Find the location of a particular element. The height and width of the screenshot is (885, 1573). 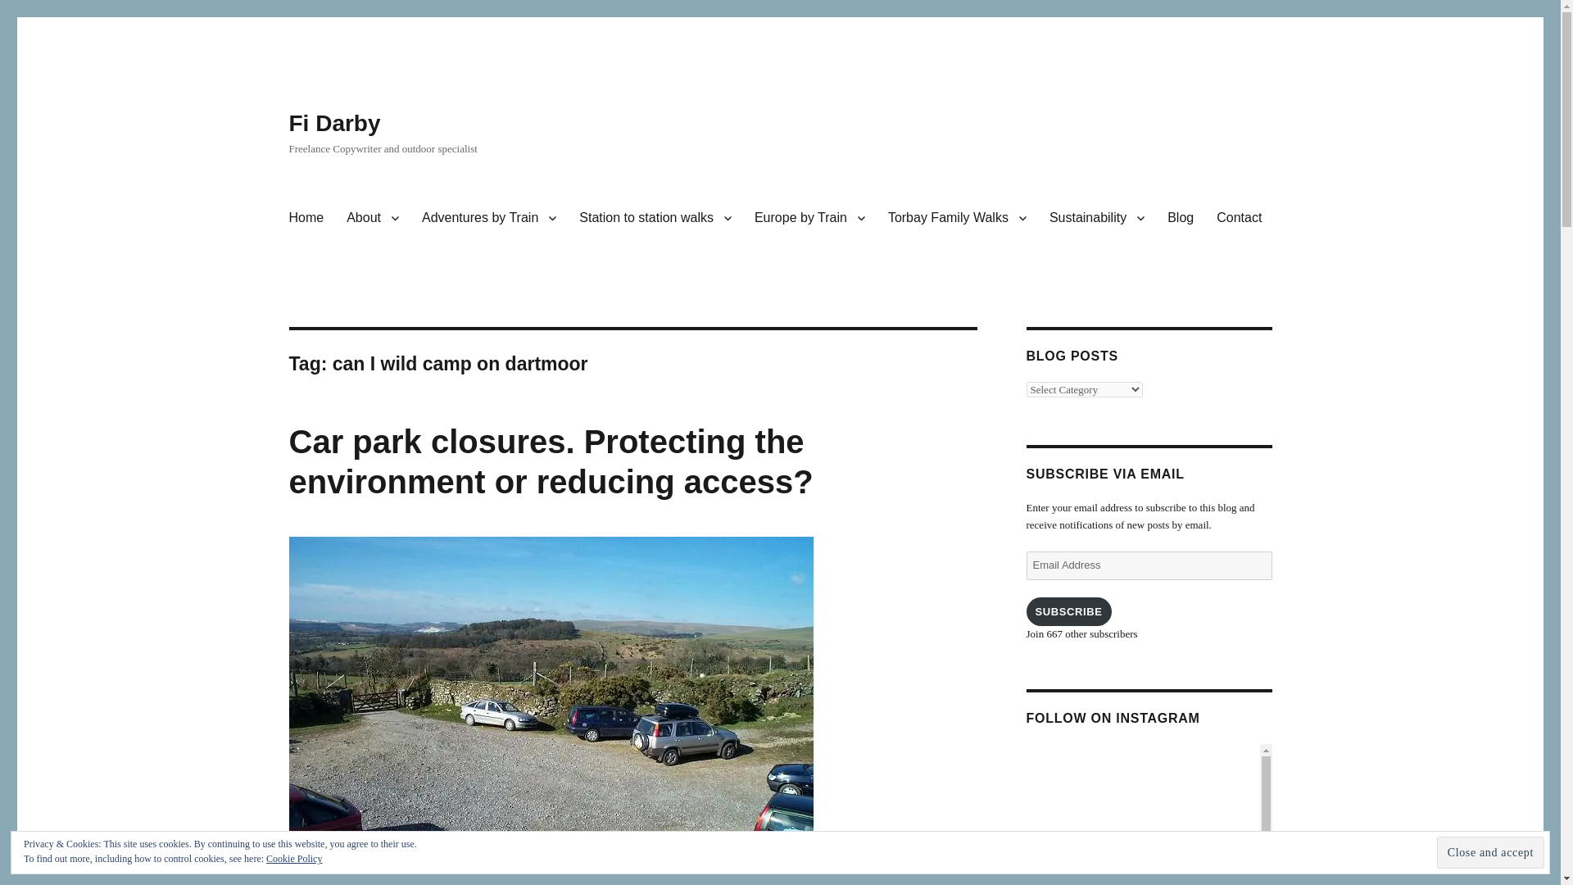

About is located at coordinates (372, 218).